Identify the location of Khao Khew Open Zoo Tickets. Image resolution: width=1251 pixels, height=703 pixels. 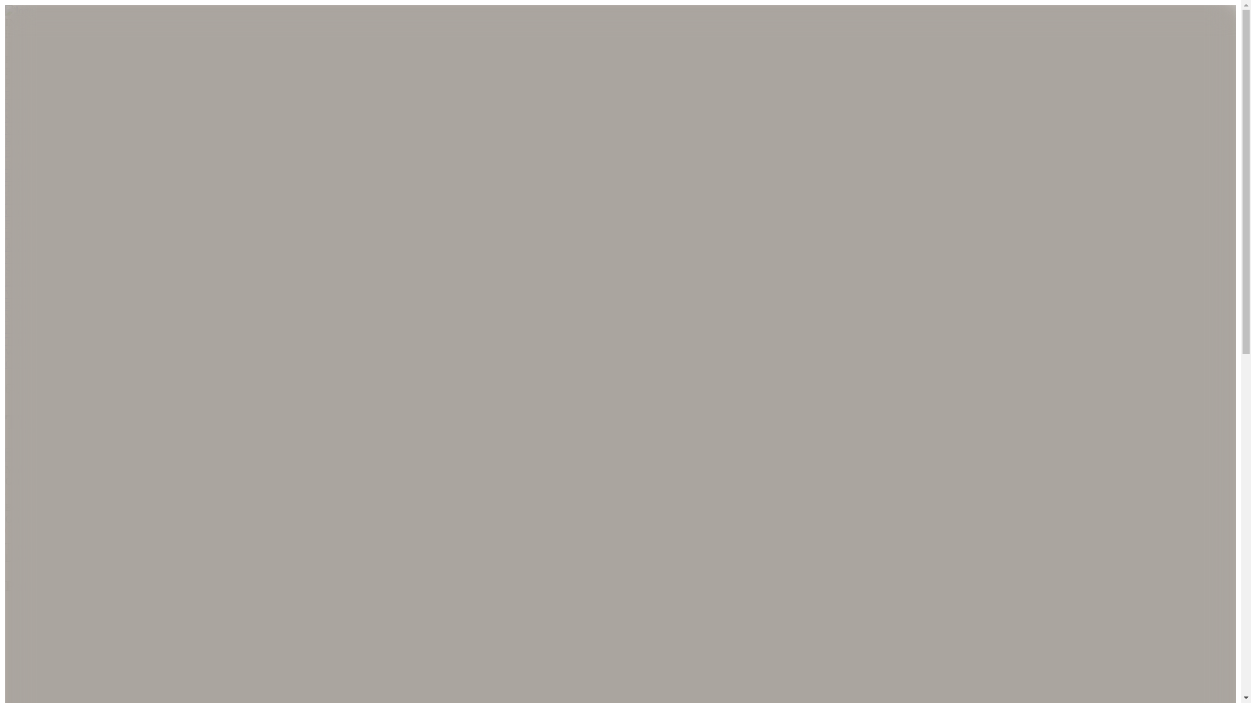
(68, 176).